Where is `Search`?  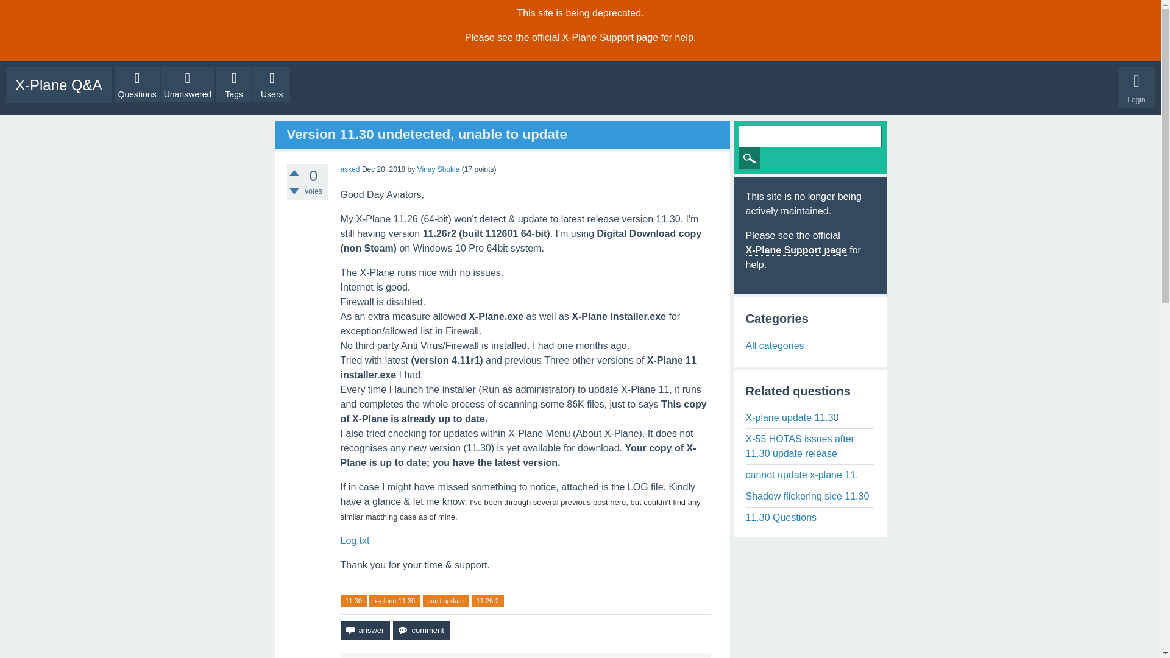
Search is located at coordinates (750, 158).